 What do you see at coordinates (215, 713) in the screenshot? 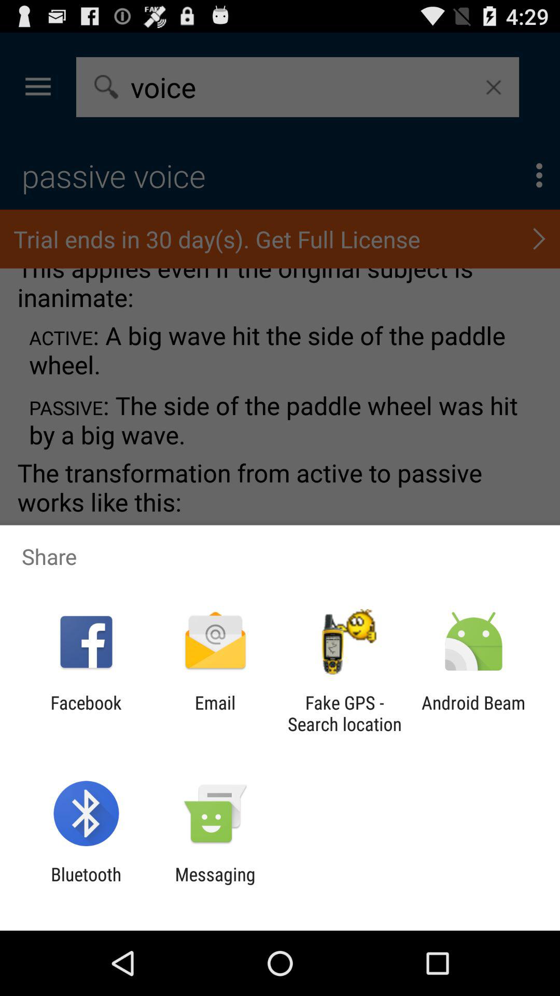
I see `turn off the icon next to fake gps search app` at bounding box center [215, 713].